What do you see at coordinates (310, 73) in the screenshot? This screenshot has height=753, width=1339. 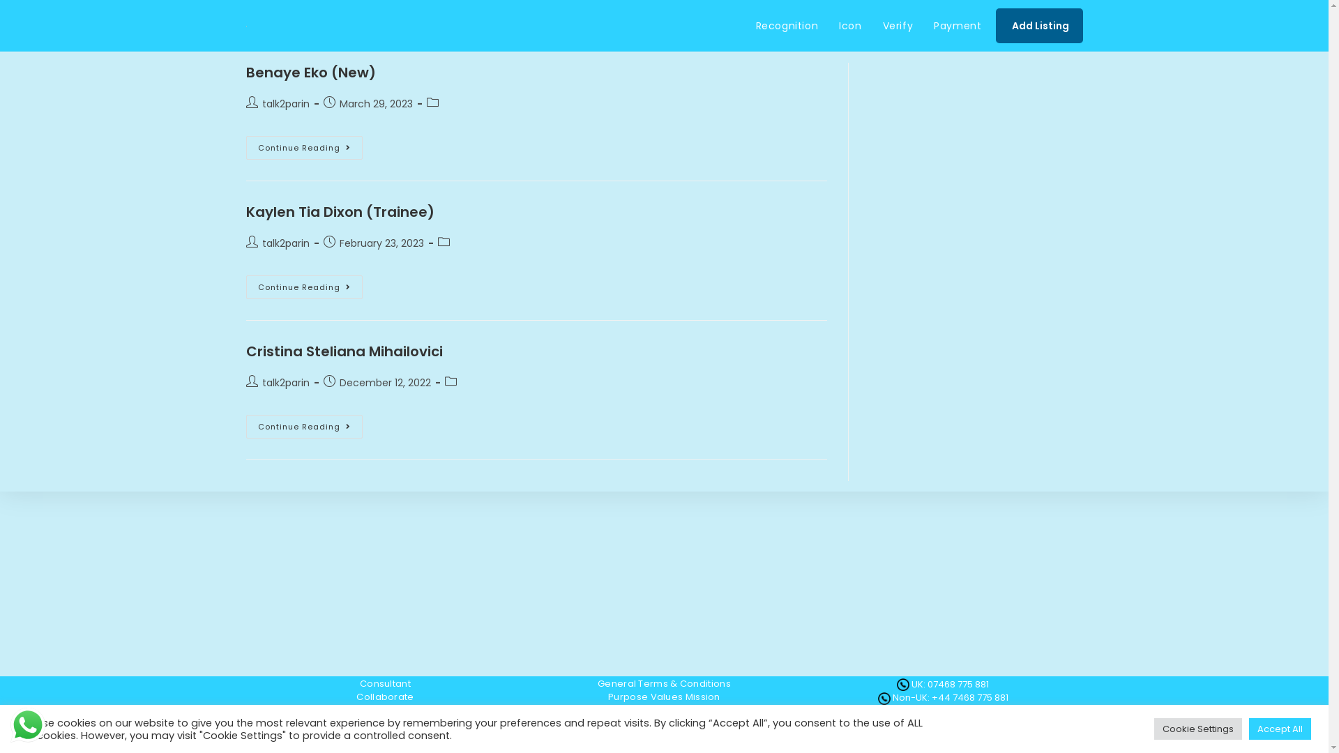 I see `Benaye Eko (New)` at bounding box center [310, 73].